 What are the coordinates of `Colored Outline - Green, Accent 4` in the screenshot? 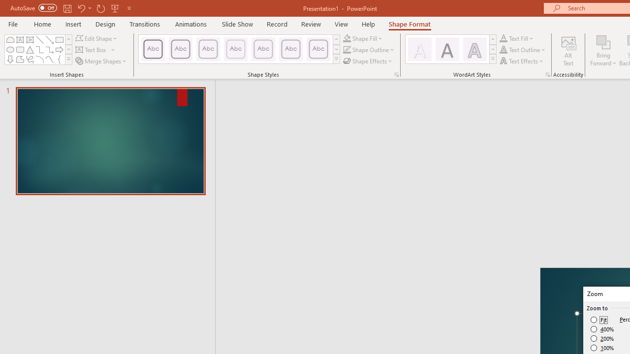 It's located at (263, 49).